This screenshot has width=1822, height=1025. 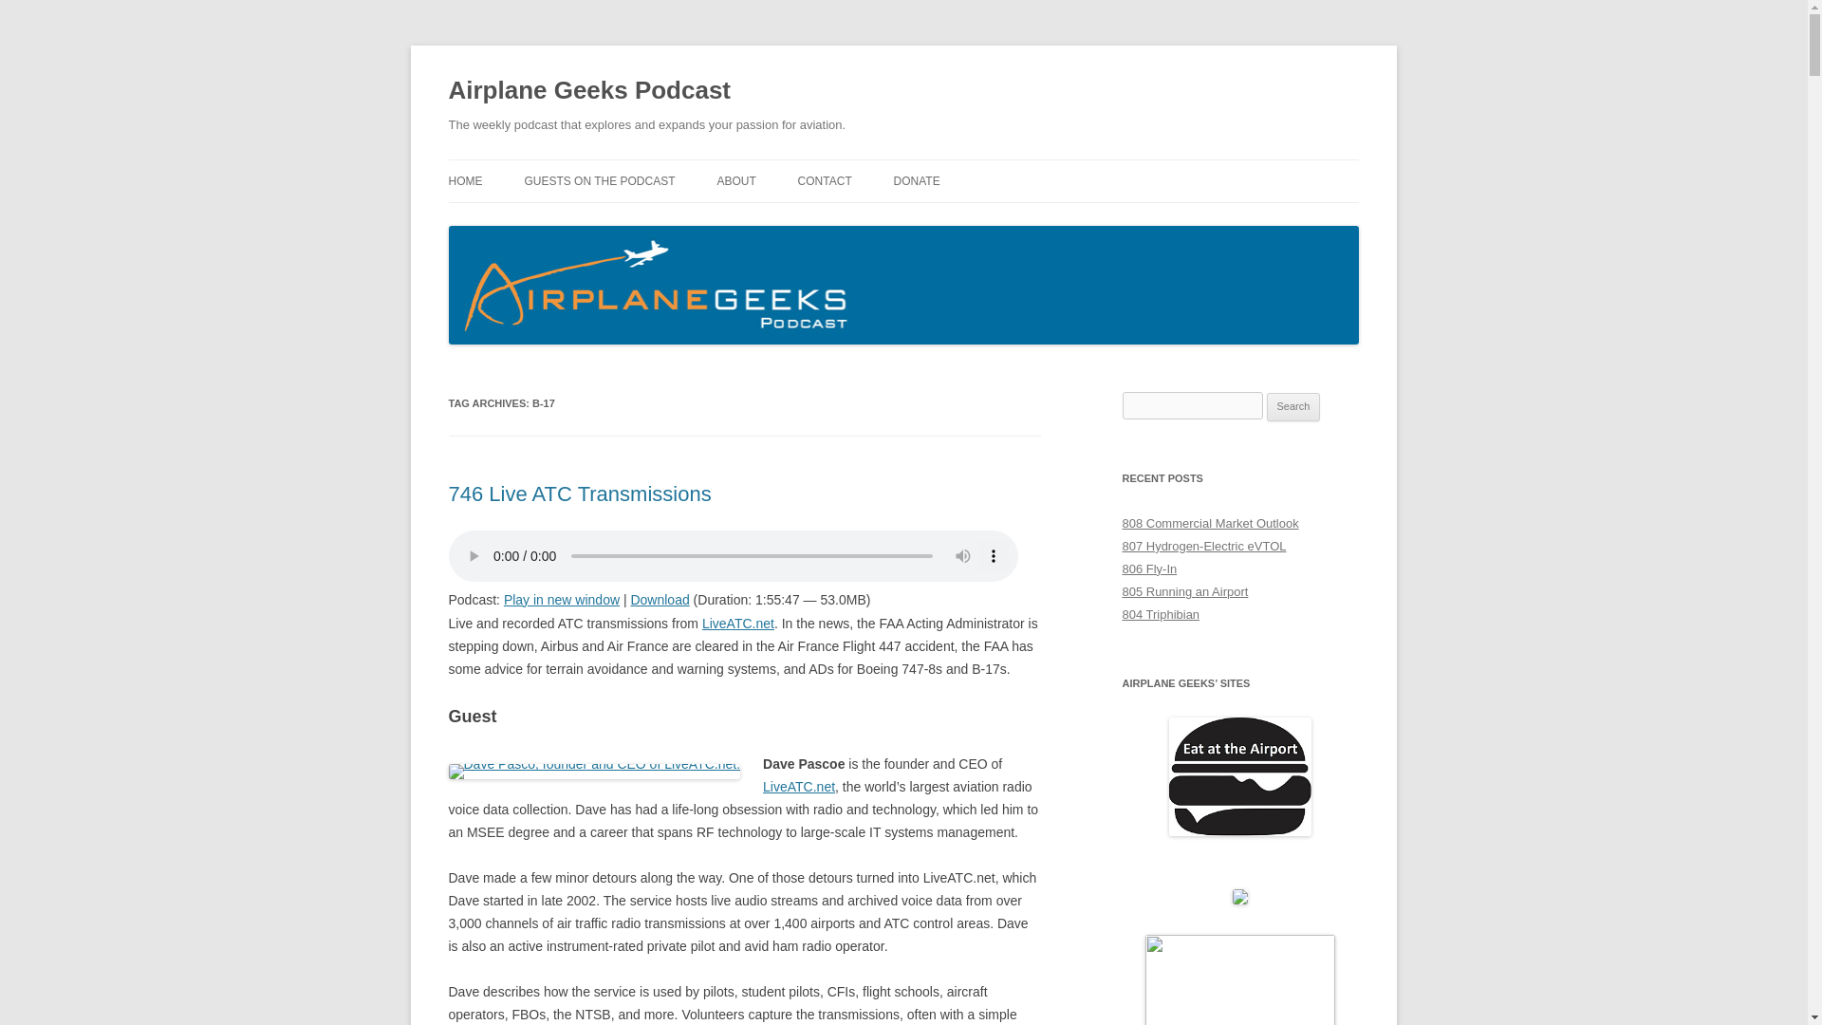 I want to click on Play in new window, so click(x=562, y=600).